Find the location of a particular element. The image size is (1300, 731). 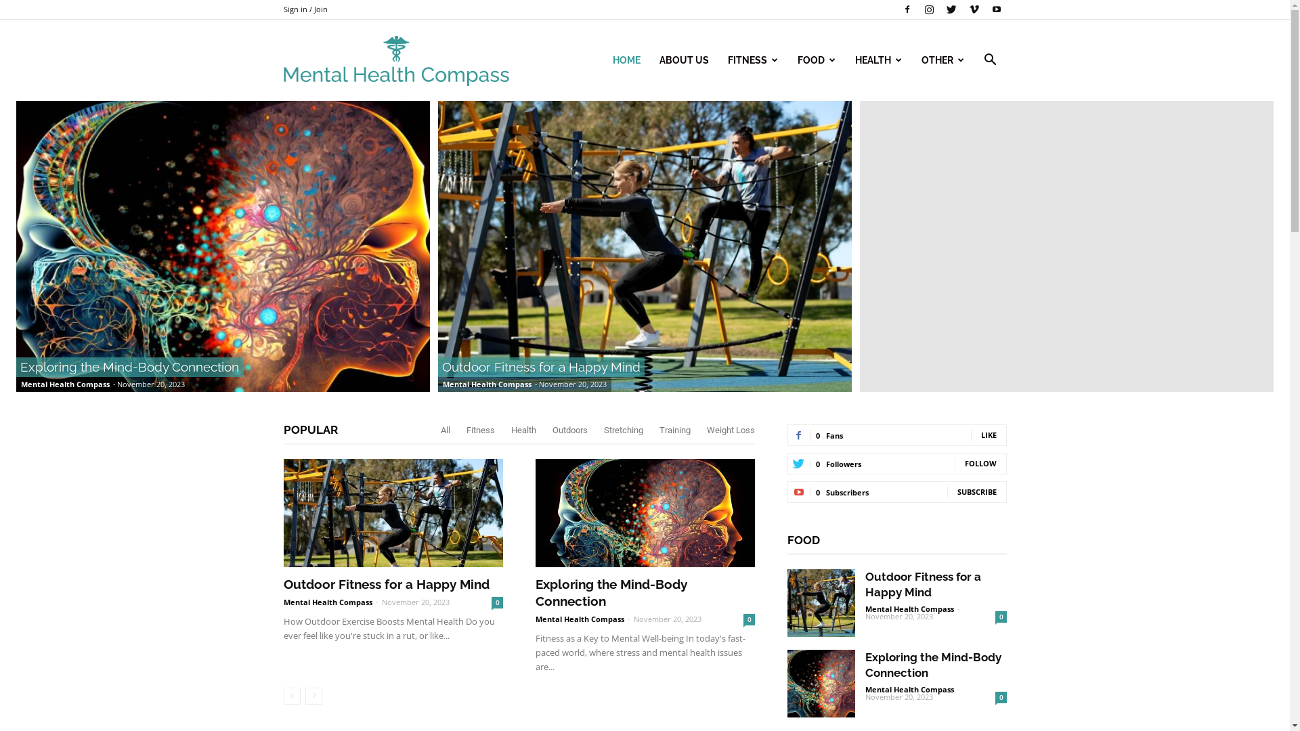

Health is located at coordinates (523, 430).